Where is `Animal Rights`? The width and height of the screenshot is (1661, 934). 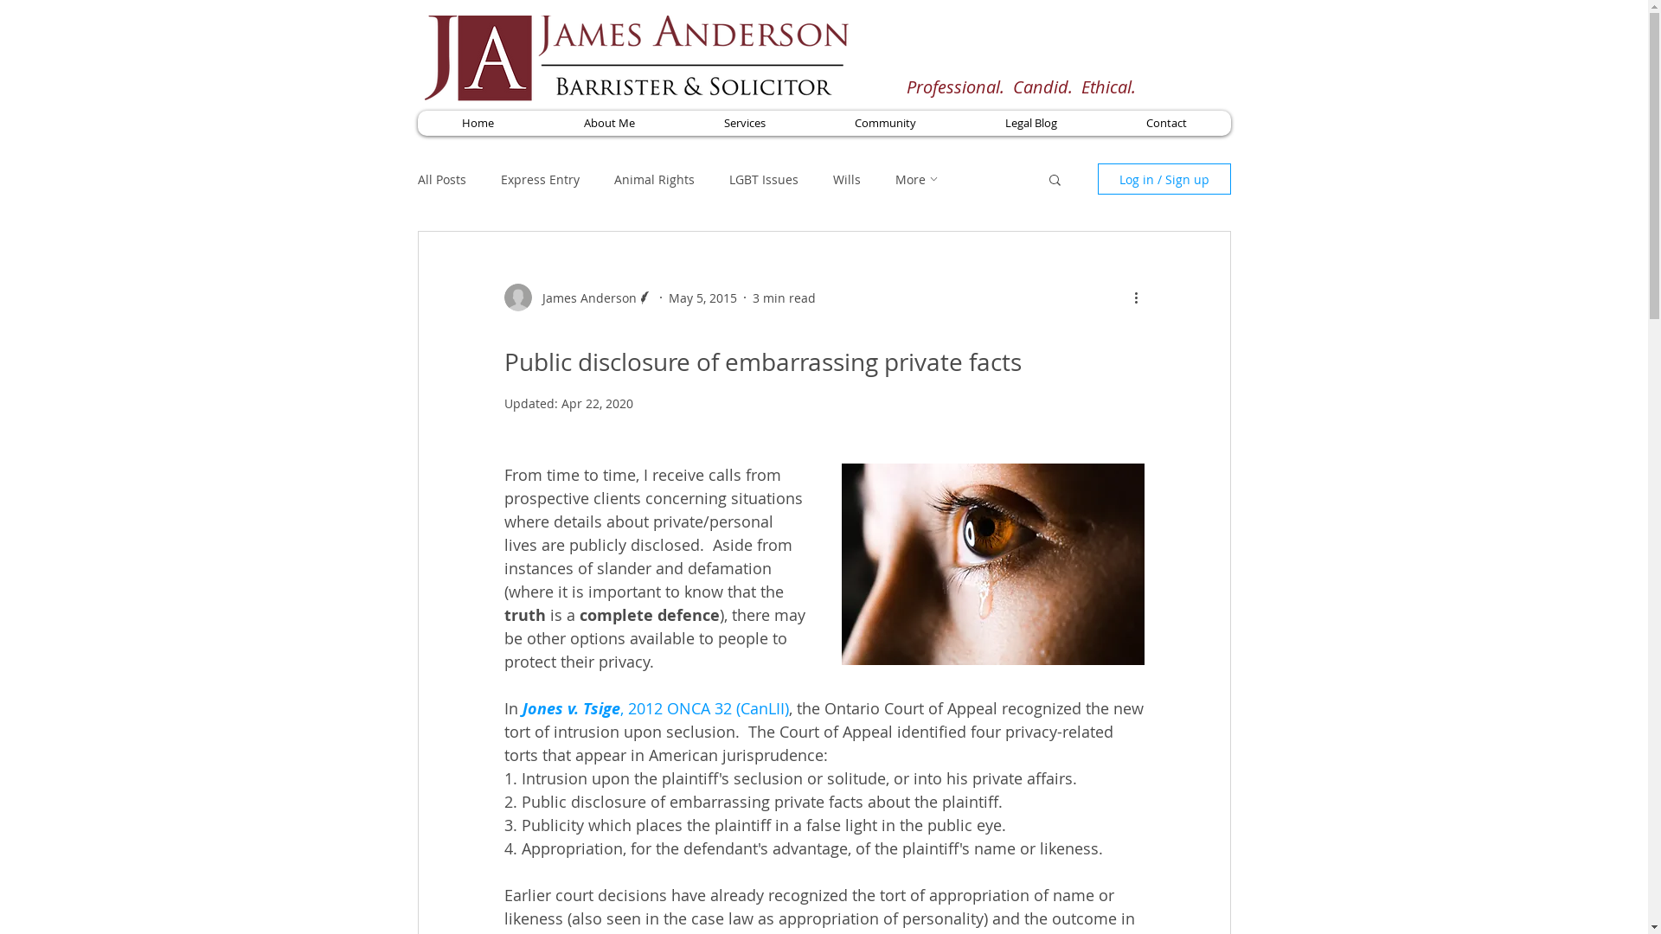 Animal Rights is located at coordinates (654, 180).